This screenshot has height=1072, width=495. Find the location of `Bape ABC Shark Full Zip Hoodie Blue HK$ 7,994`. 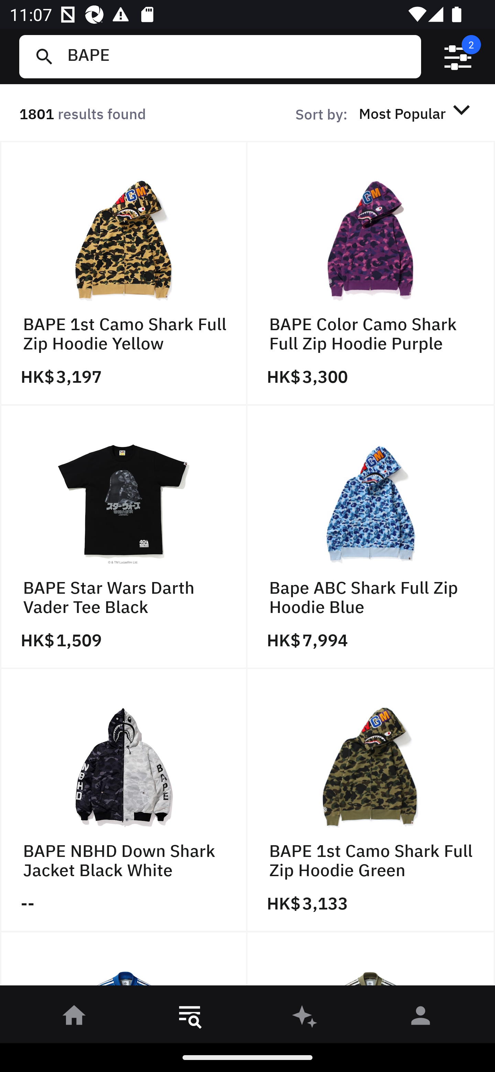

Bape ABC Shark Full Zip Hoodie Blue HK$ 7,994 is located at coordinates (371, 537).